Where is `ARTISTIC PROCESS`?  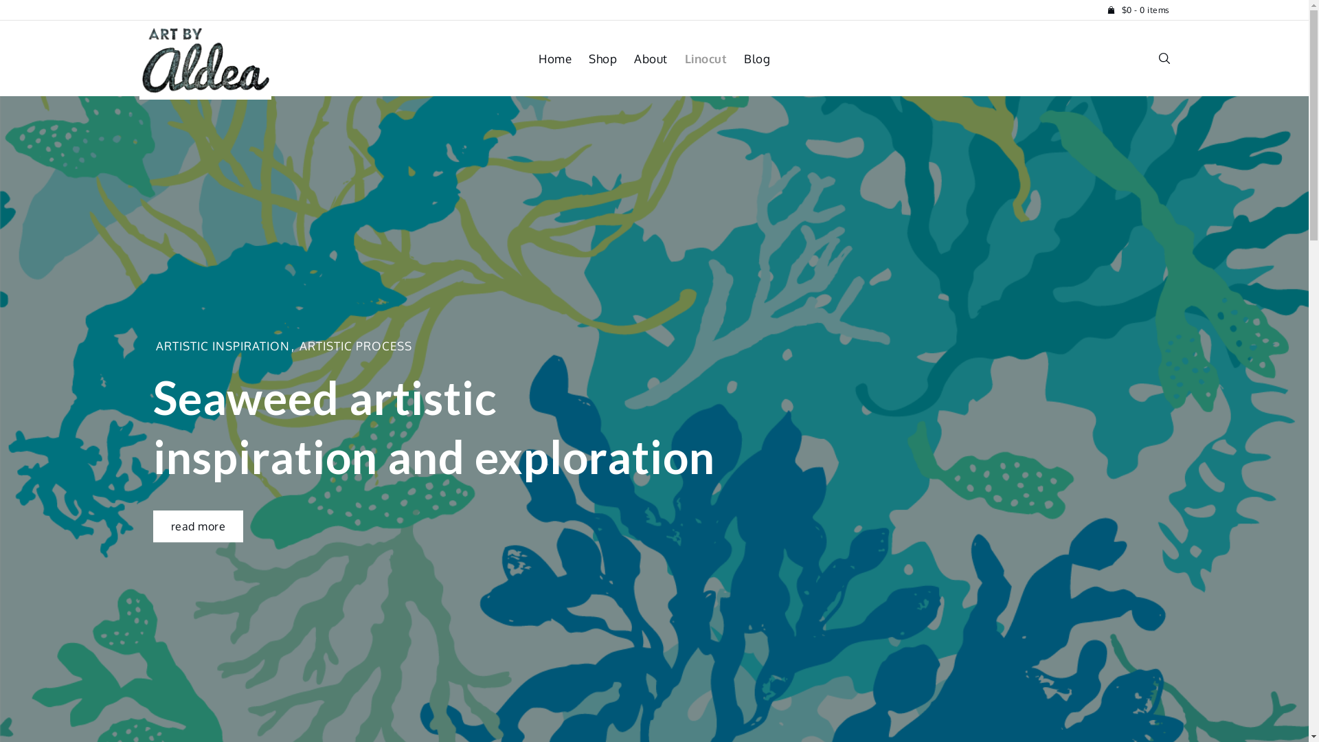
ARTISTIC PROCESS is located at coordinates (356, 346).